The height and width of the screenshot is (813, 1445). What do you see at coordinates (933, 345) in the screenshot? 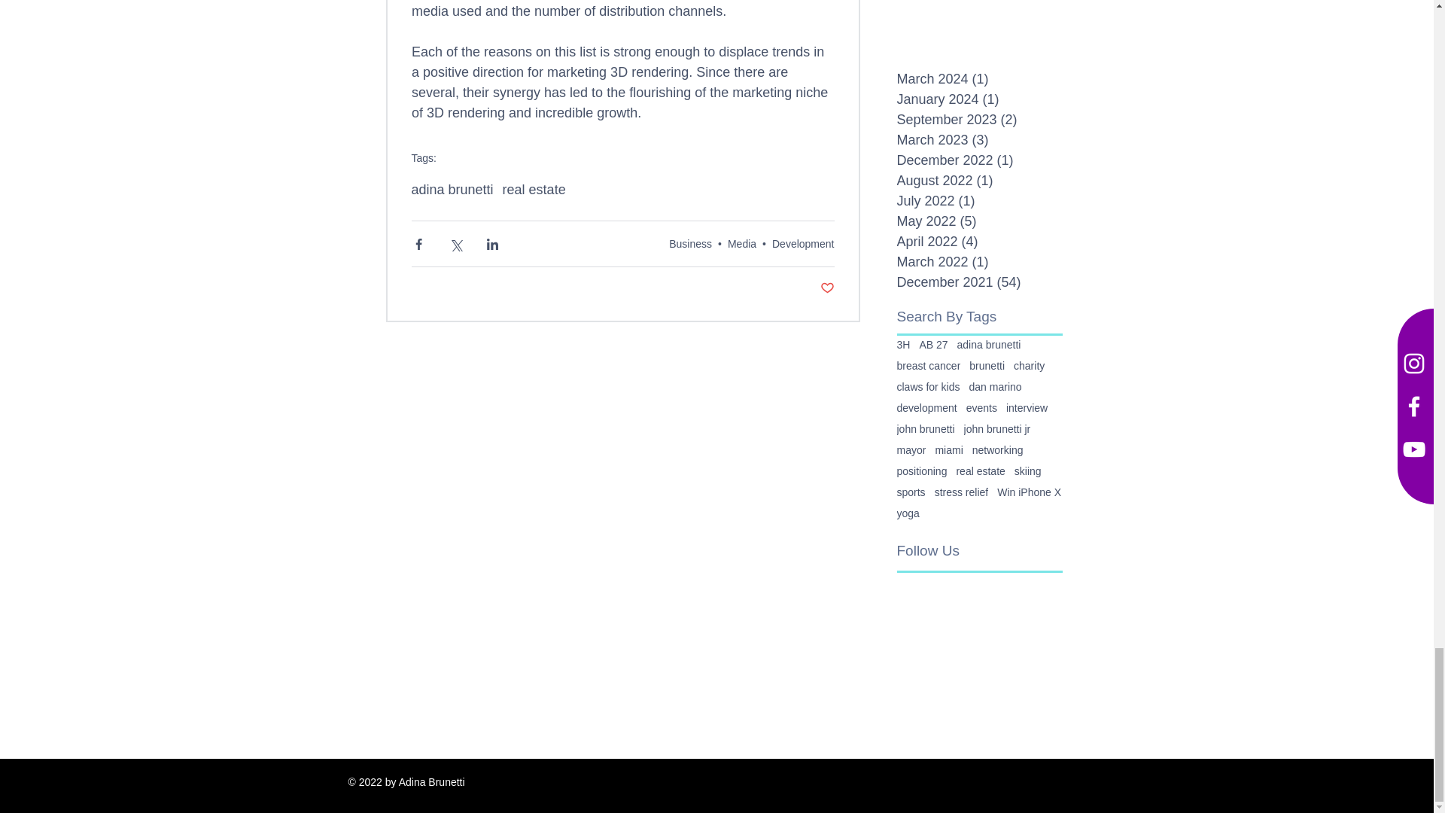
I see `AB 27` at bounding box center [933, 345].